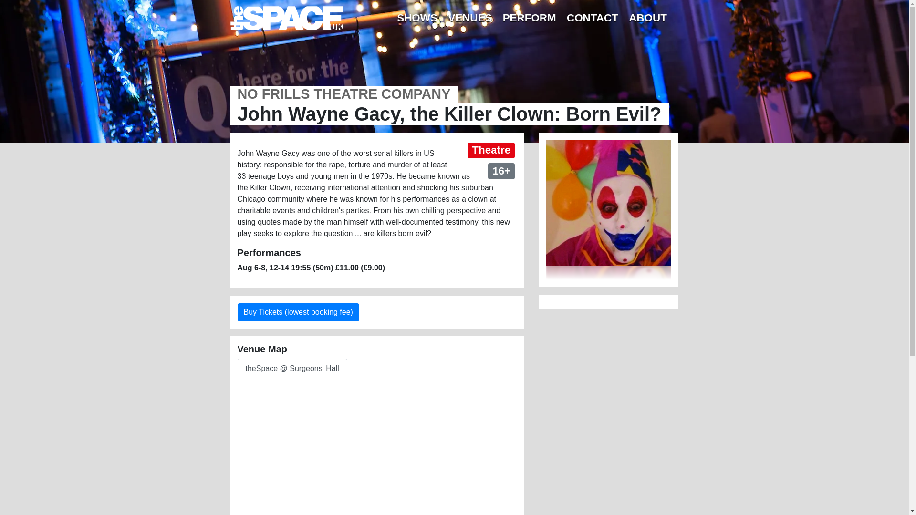  Describe the element at coordinates (593, 18) in the screenshot. I see `CONTACT` at that location.